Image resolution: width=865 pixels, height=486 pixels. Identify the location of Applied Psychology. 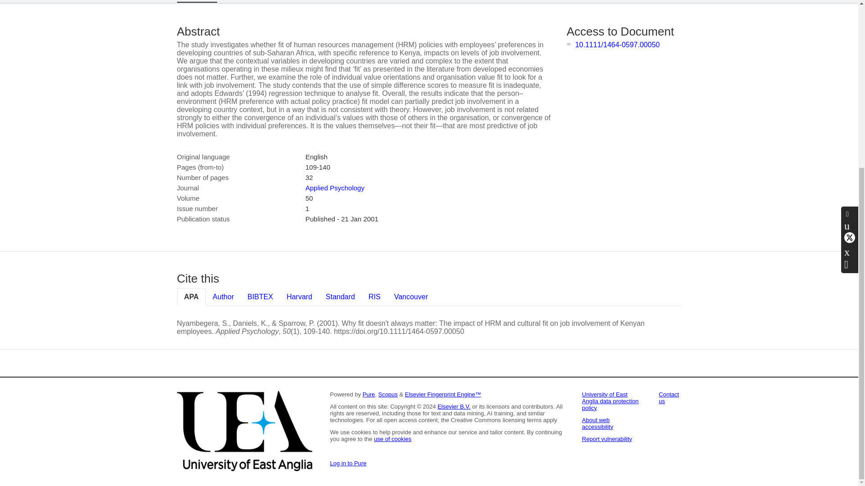
(334, 188).